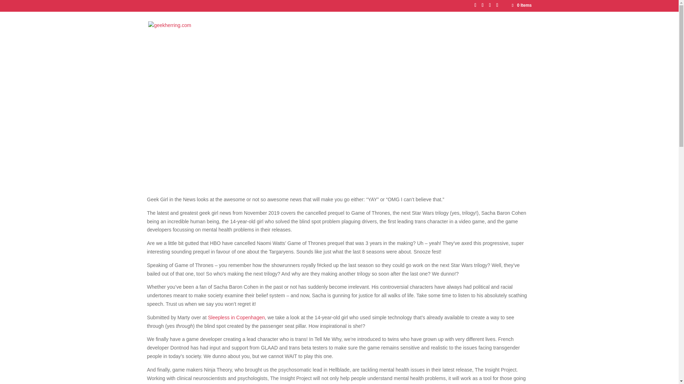 The image size is (684, 384). Describe the element at coordinates (513, 35) in the screenshot. I see `MERCH STORE` at that location.